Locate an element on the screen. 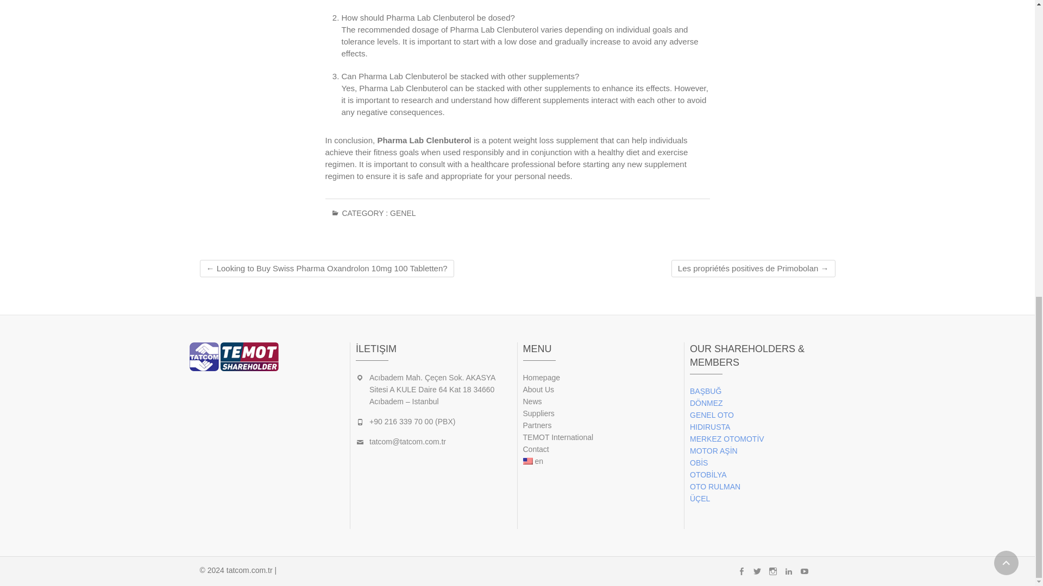 The width and height of the screenshot is (1043, 586). Homepage is located at coordinates (600, 378).